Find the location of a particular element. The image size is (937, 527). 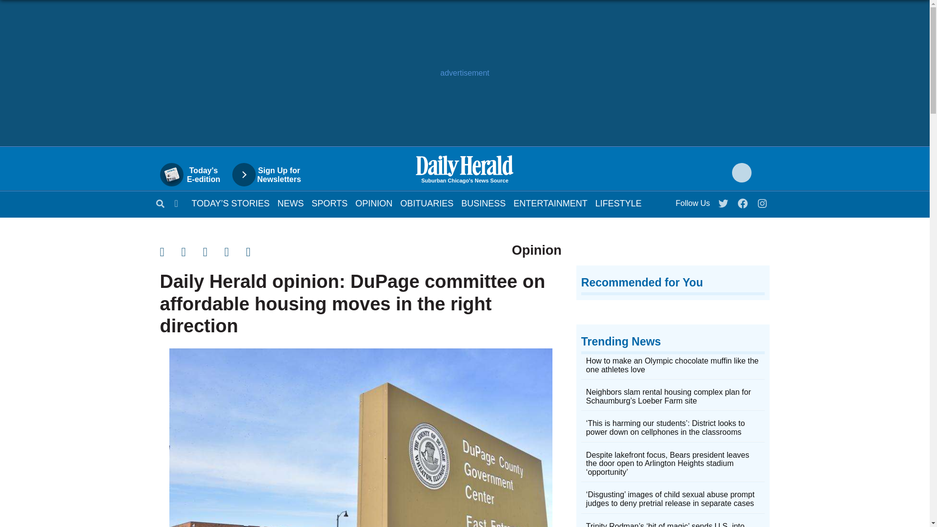

Opinion is located at coordinates (374, 203).